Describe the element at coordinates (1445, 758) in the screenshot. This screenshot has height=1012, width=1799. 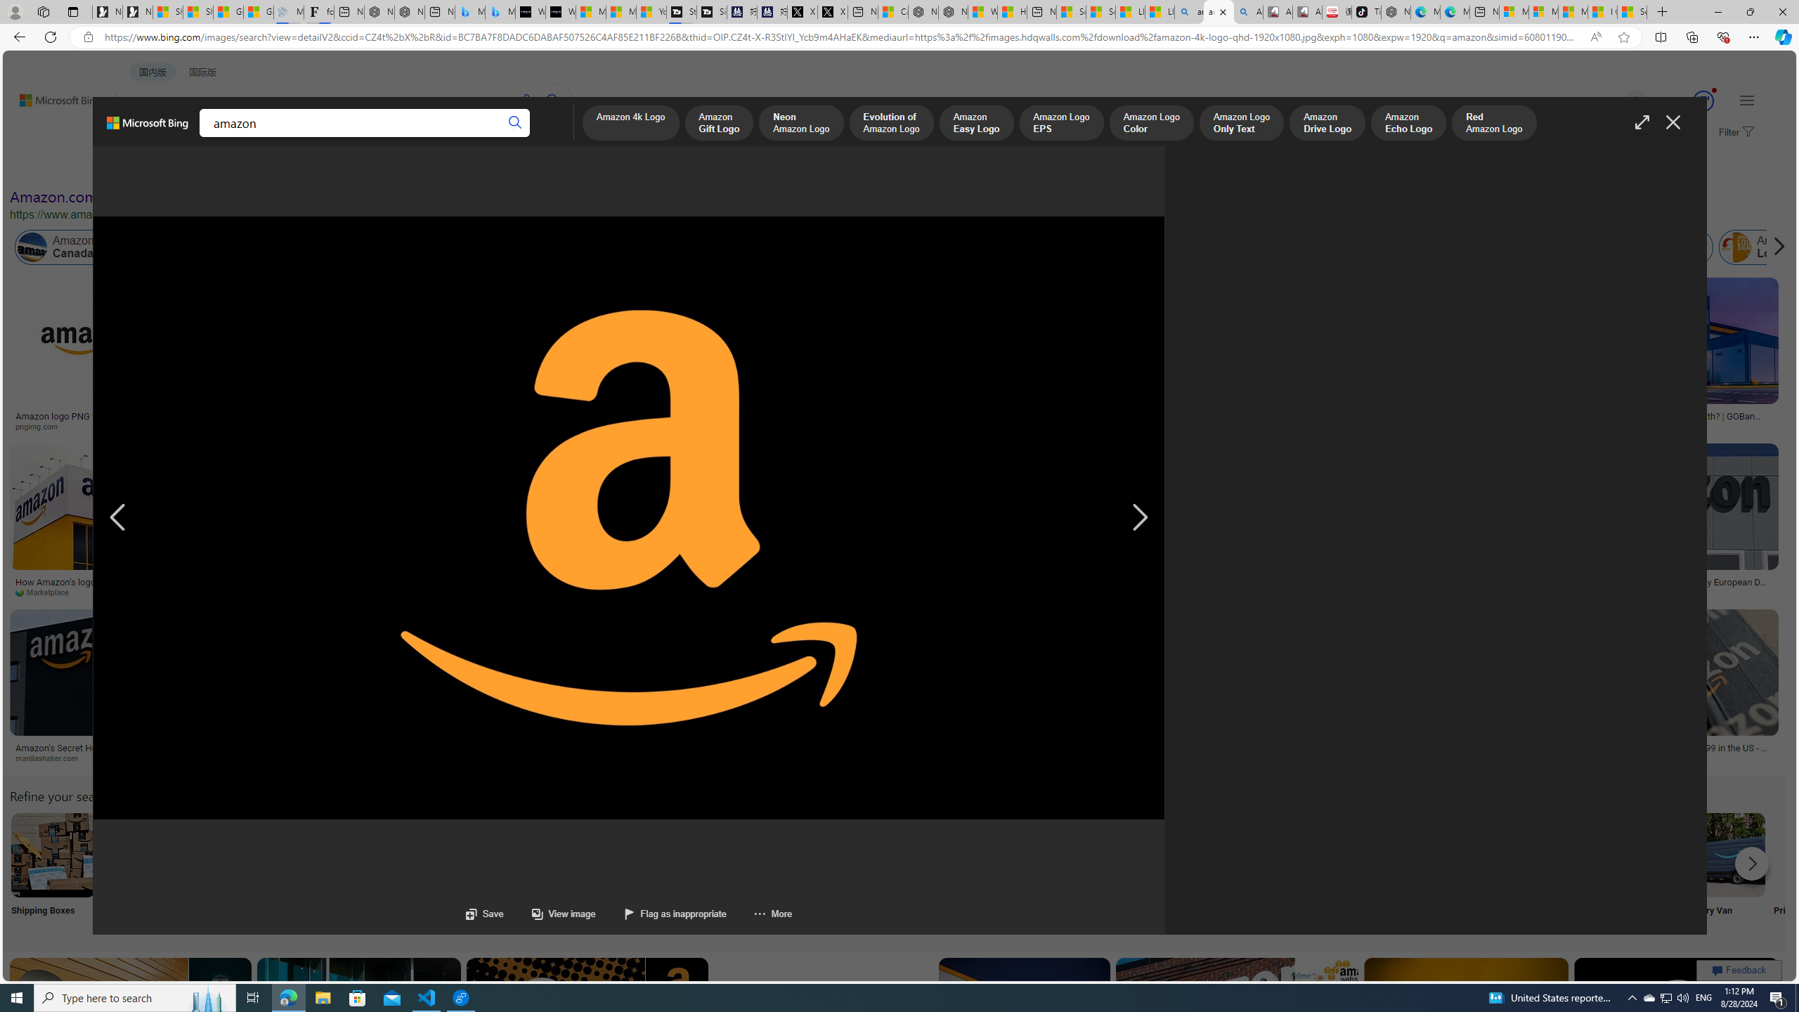
I see `amazon.com.mx` at that location.